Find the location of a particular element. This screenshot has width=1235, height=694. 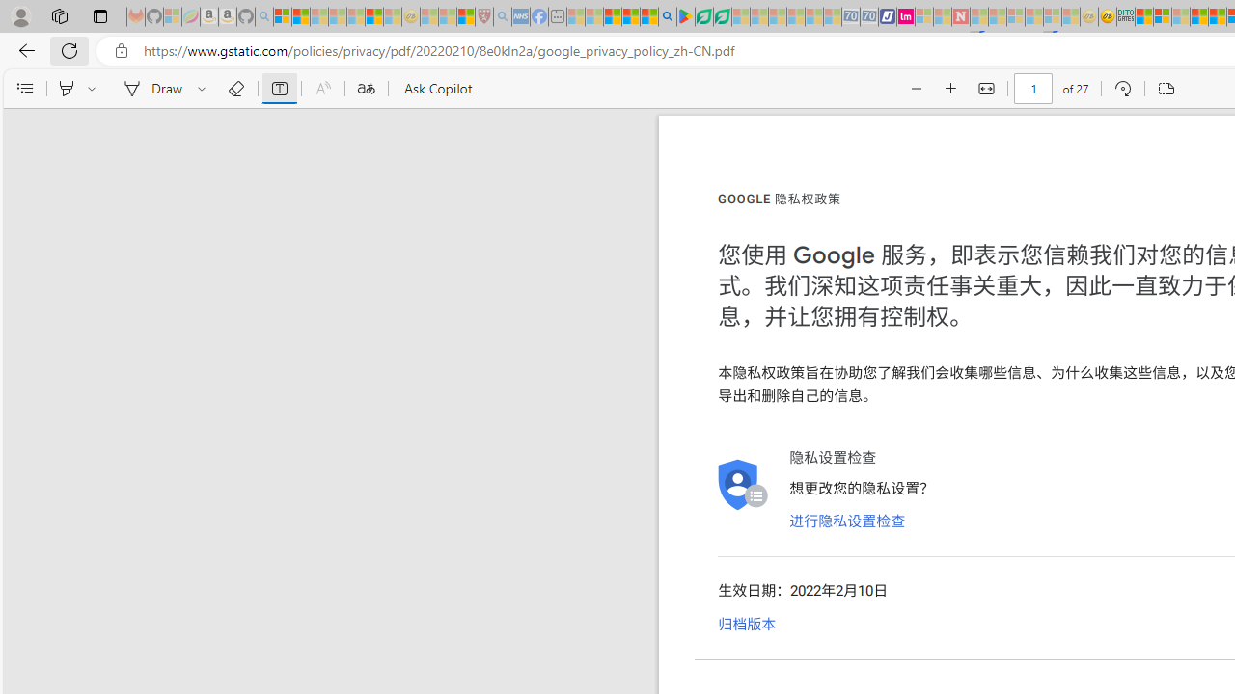

Translate is located at coordinates (366, 89).